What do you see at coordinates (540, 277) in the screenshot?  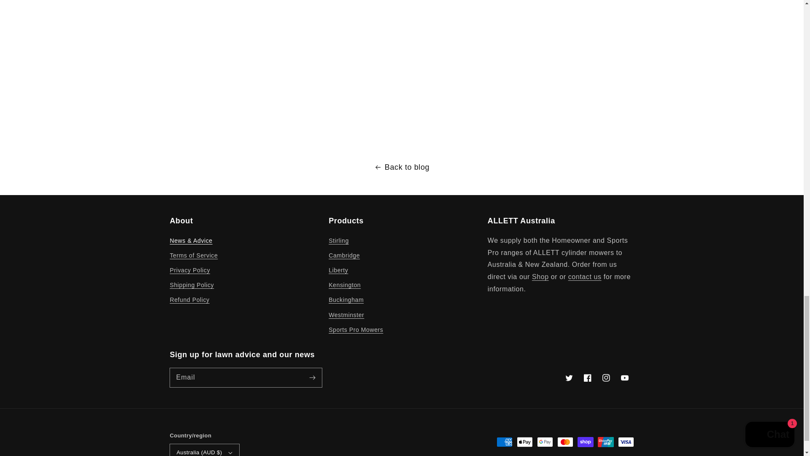 I see `All products` at bounding box center [540, 277].